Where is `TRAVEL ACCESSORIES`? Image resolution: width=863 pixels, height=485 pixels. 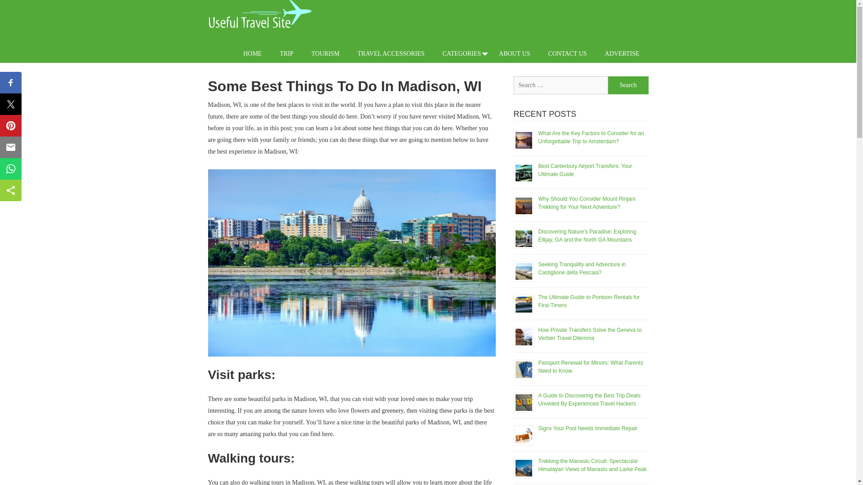
TRAVEL ACCESSORIES is located at coordinates (391, 54).